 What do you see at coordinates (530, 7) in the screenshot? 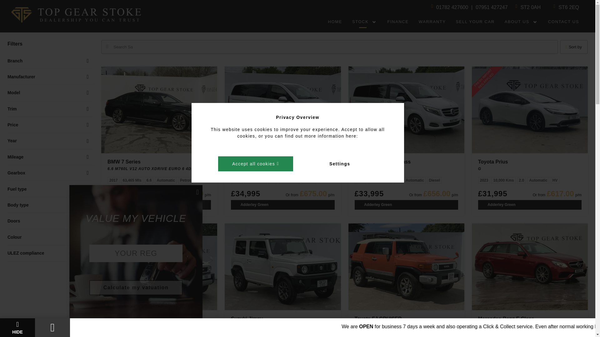
I see `ST2 0AH` at bounding box center [530, 7].